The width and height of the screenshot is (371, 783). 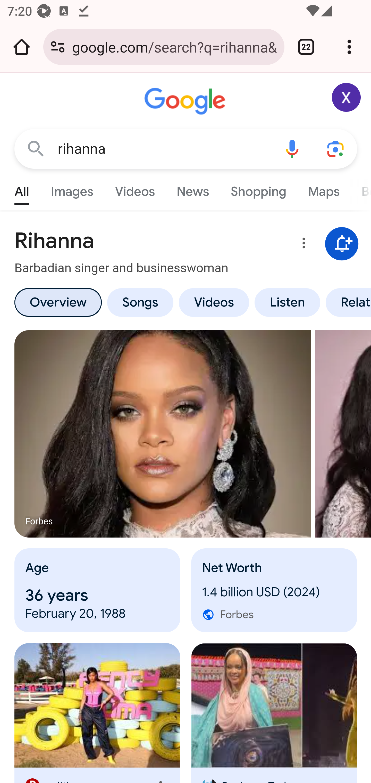 I want to click on Songs, so click(x=140, y=302).